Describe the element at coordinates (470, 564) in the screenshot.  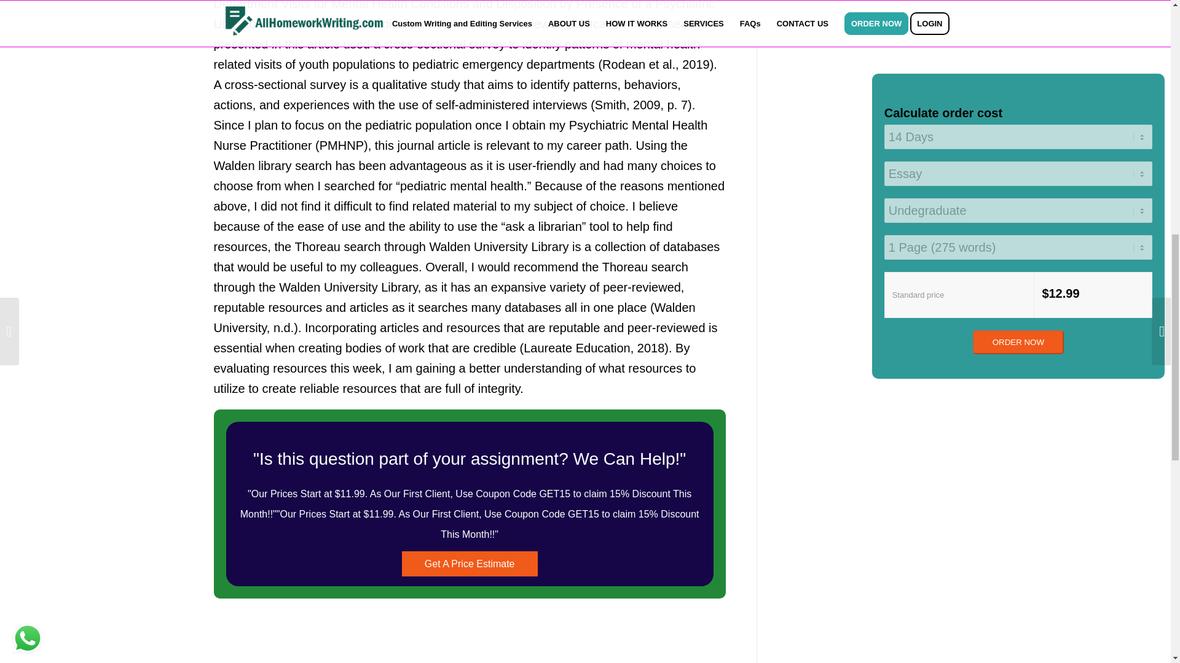
I see `Get A Price Estimate` at that location.